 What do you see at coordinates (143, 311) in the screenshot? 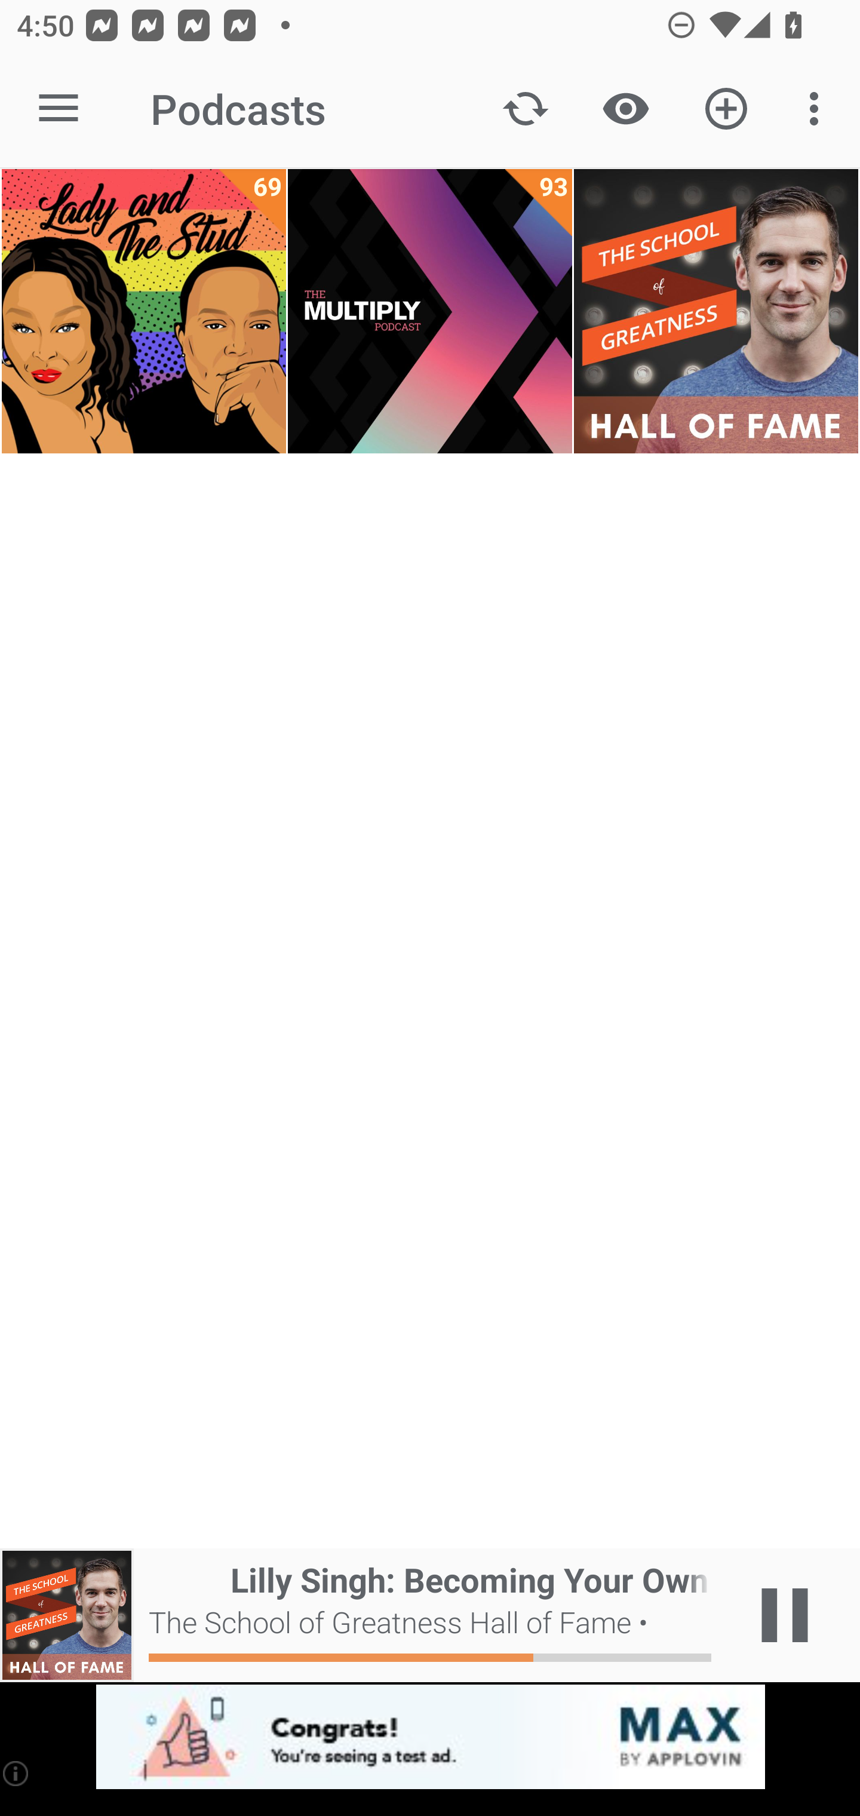
I see `Lady and The Stud 69` at bounding box center [143, 311].